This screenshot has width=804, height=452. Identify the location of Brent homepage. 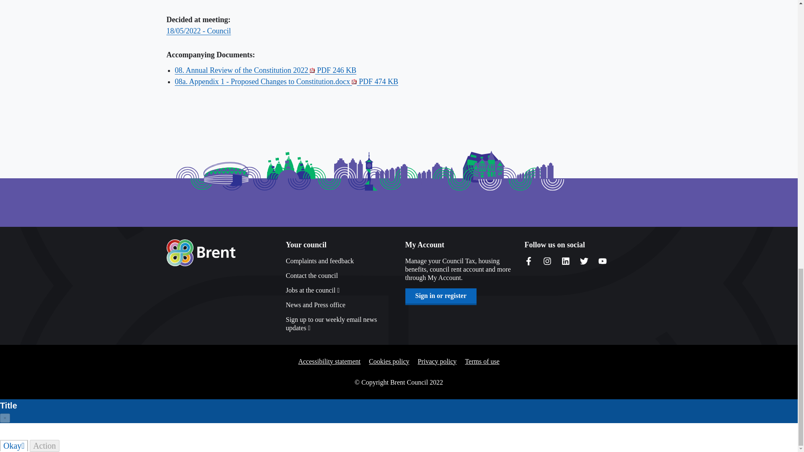
(201, 253).